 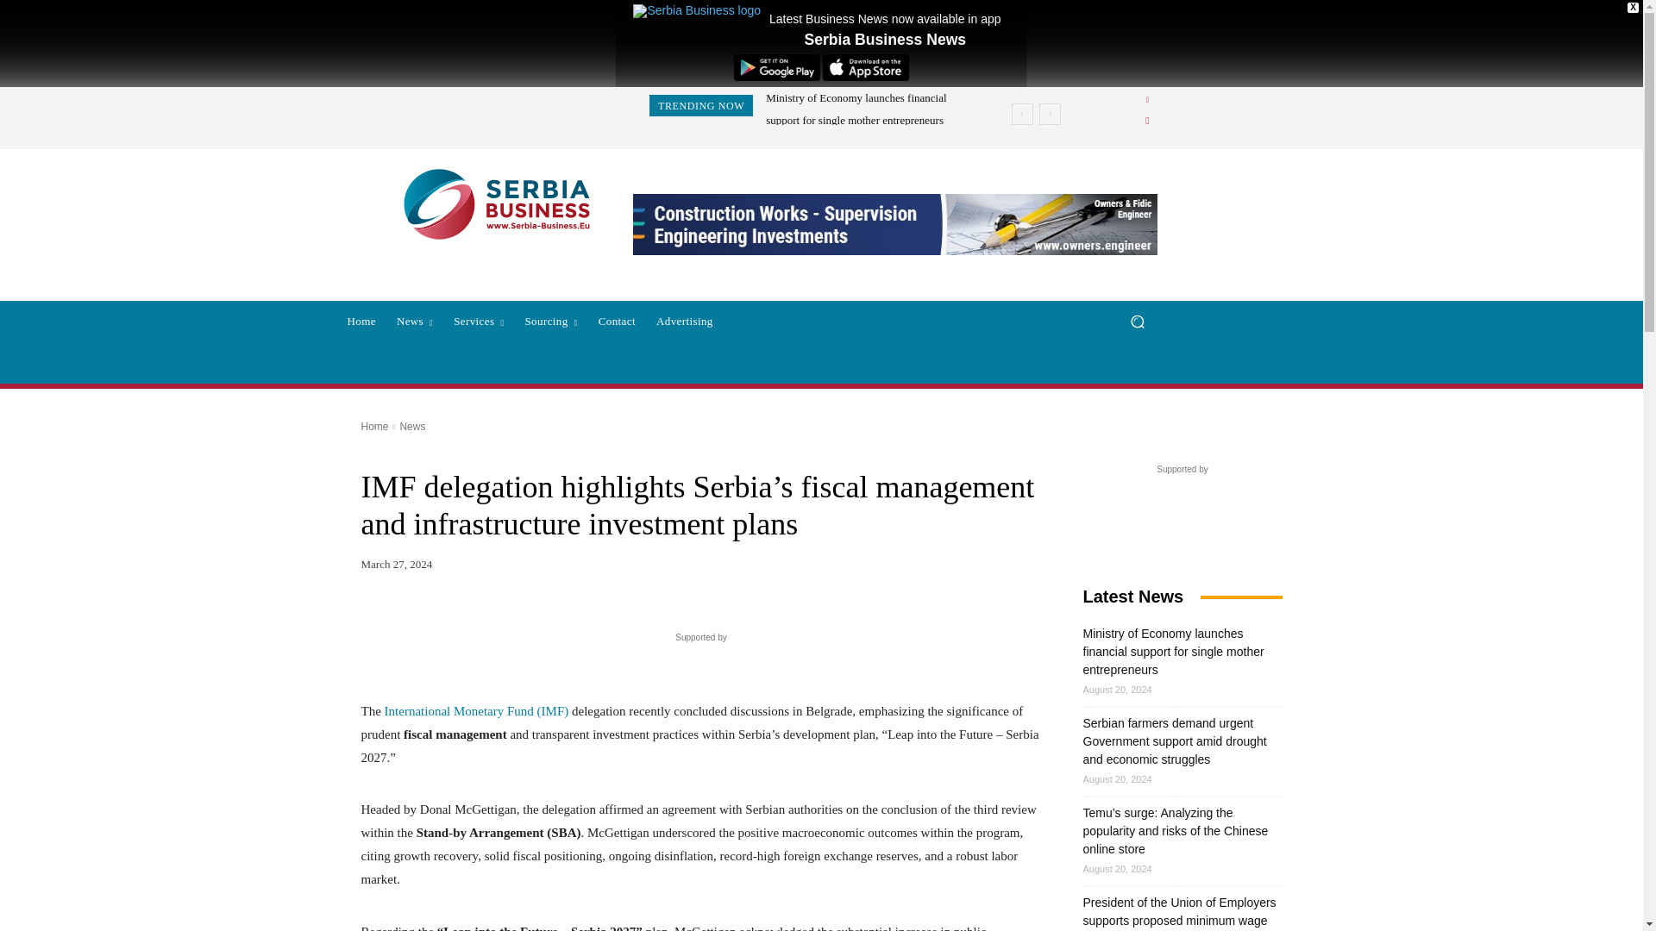 I want to click on View all posts in News, so click(x=412, y=427).